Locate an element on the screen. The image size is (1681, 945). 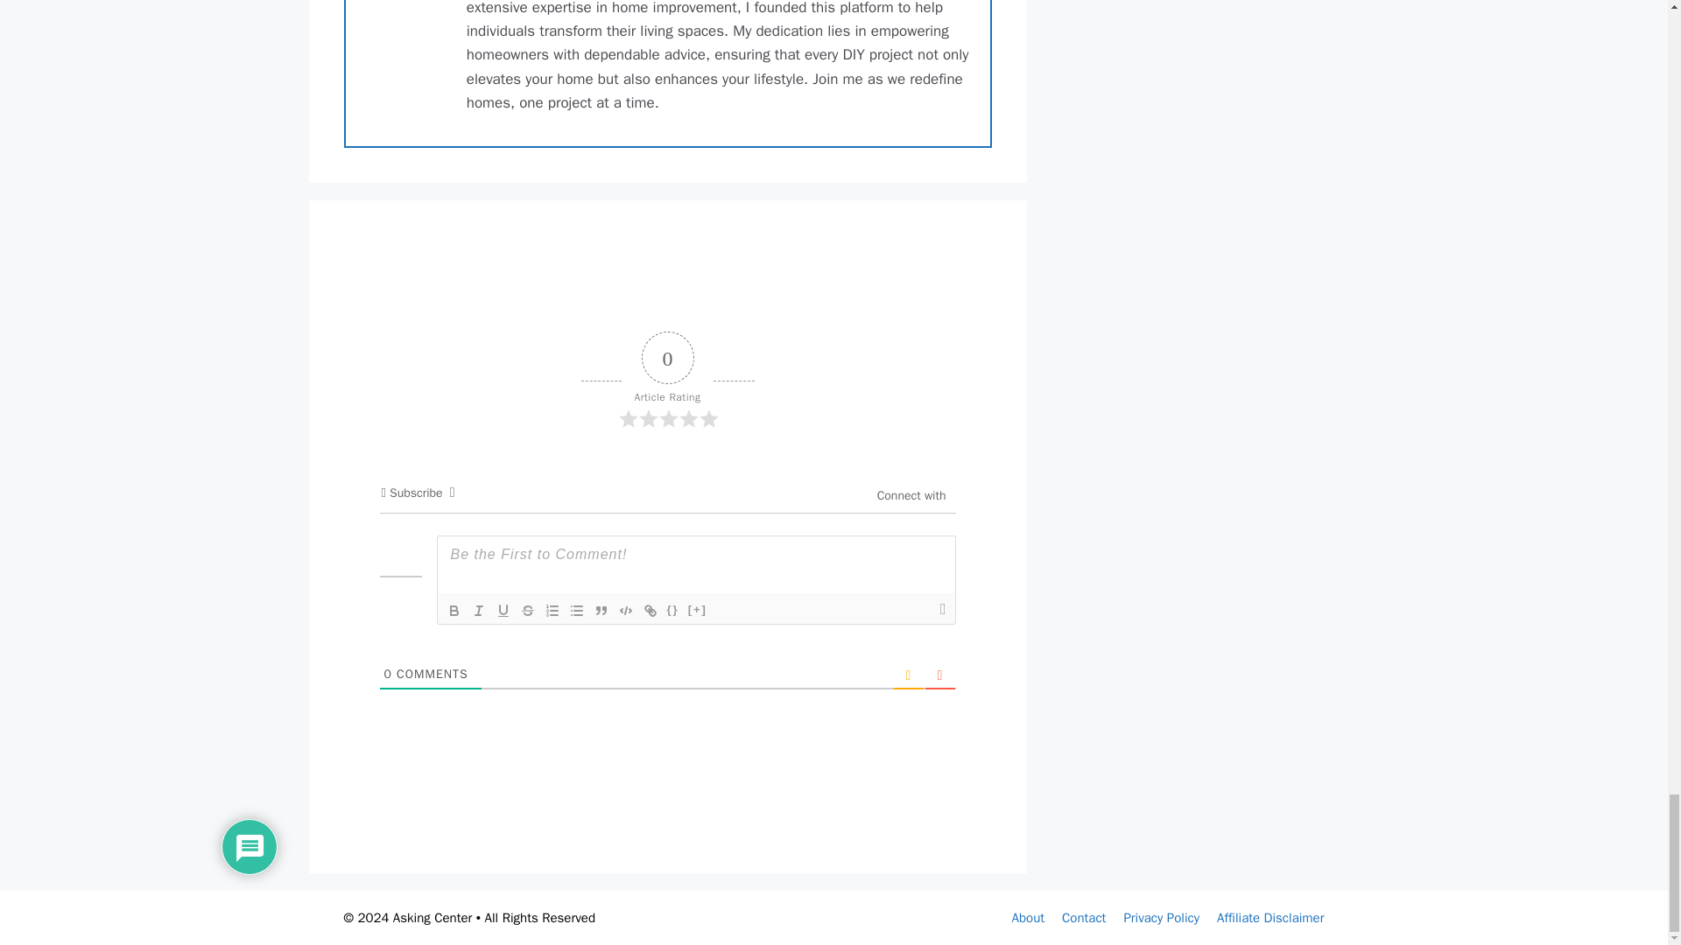
Bold is located at coordinates (453, 610).